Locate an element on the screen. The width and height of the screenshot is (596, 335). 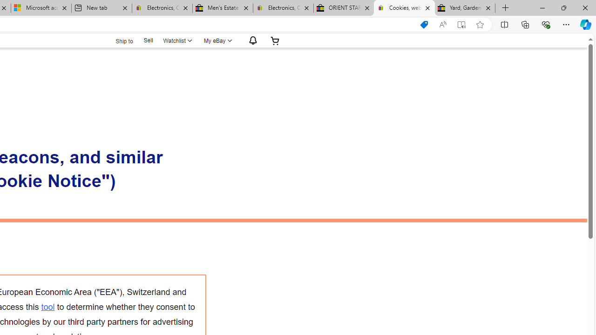
My eBay is located at coordinates (217, 40).